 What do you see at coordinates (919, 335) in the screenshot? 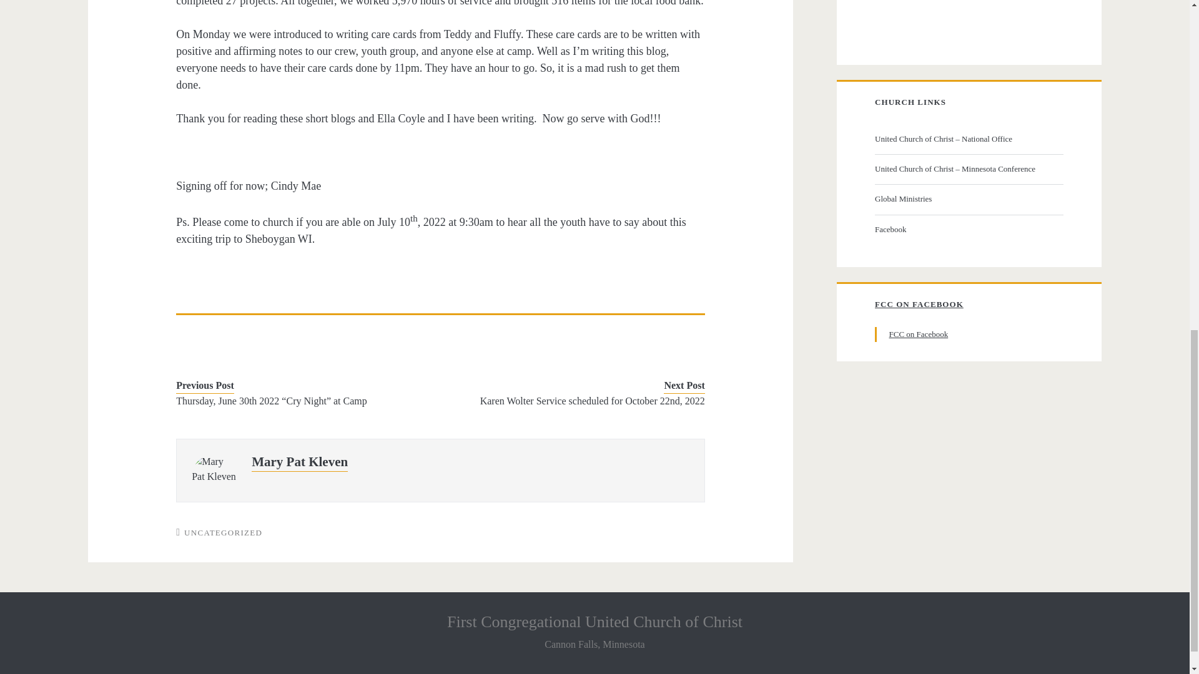
I see `FCC on Facebook` at bounding box center [919, 335].